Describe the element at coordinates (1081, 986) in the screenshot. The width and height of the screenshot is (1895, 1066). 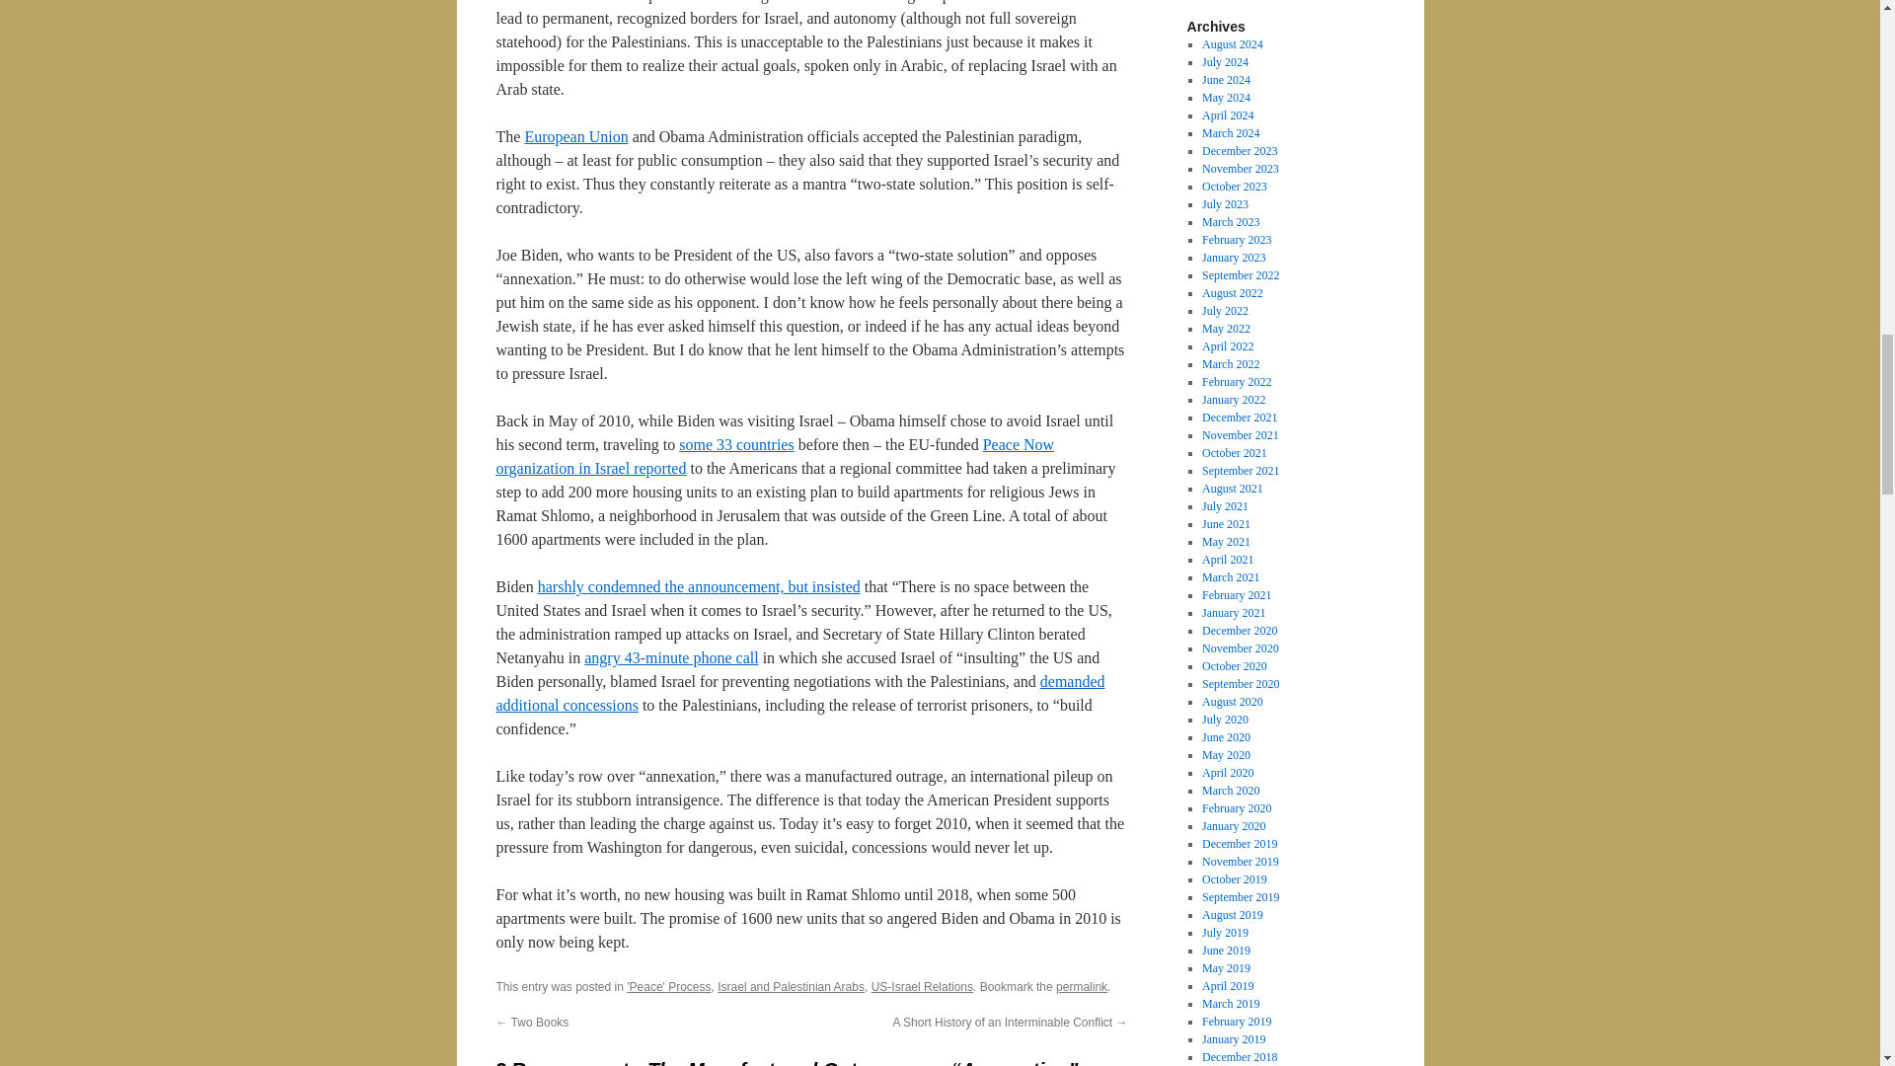
I see `permalink` at that location.